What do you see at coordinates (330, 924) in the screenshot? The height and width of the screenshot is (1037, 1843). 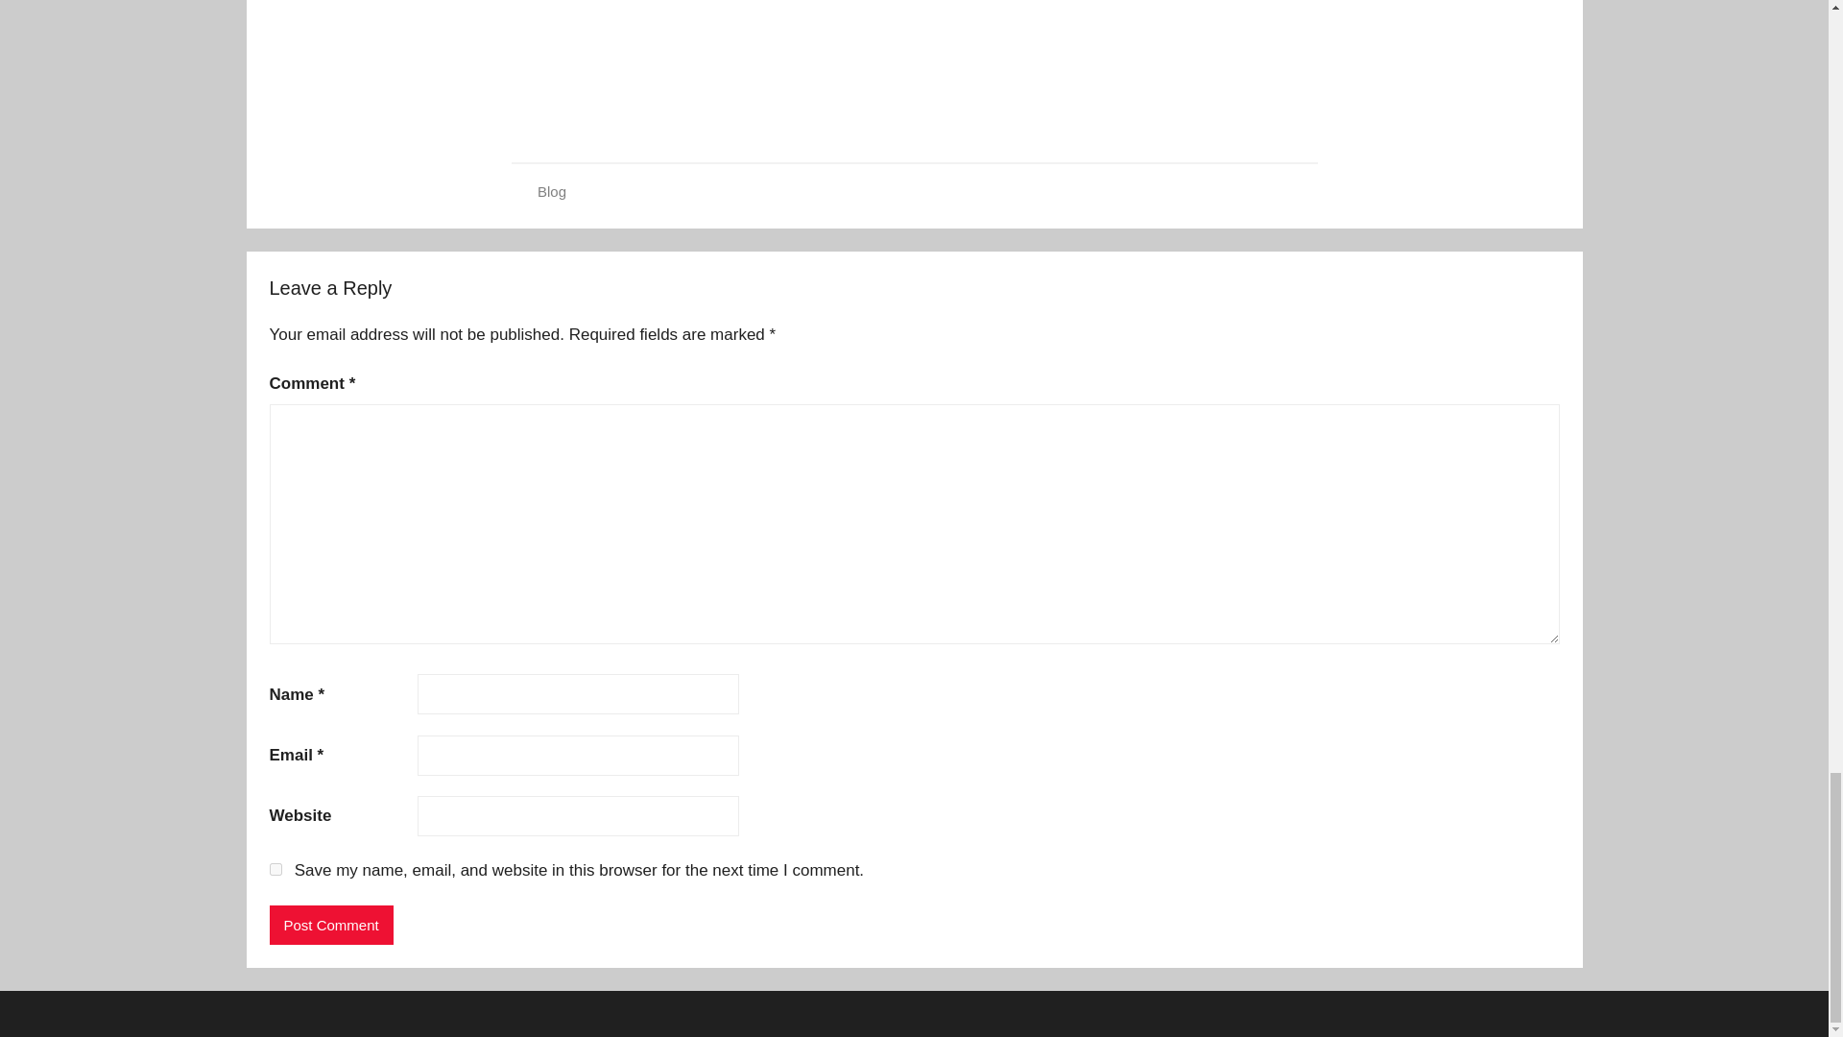 I see `Post Comment` at bounding box center [330, 924].